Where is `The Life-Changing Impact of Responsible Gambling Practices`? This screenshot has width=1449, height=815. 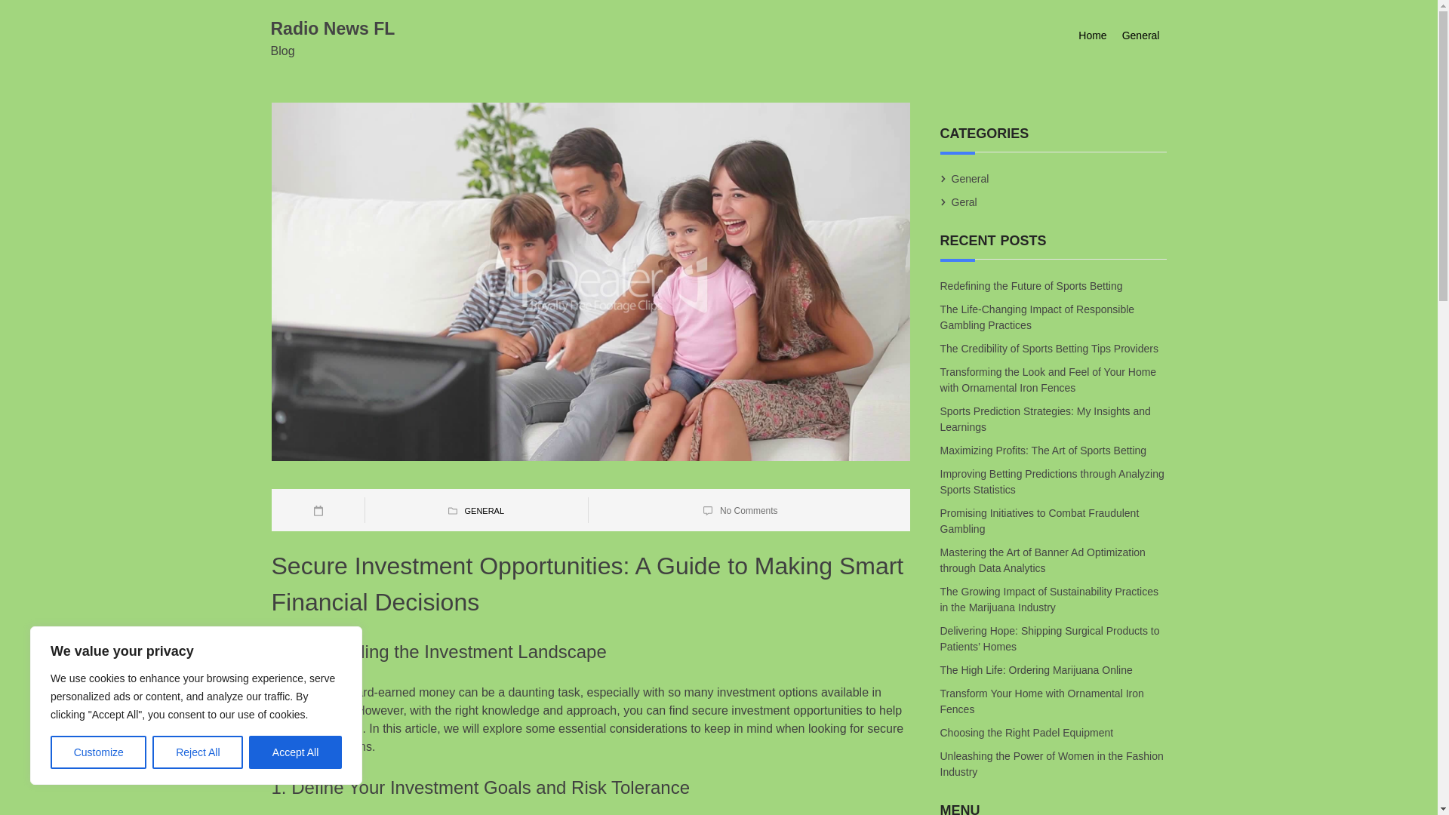 The Life-Changing Impact of Responsible Gambling Practices is located at coordinates (1037, 318).